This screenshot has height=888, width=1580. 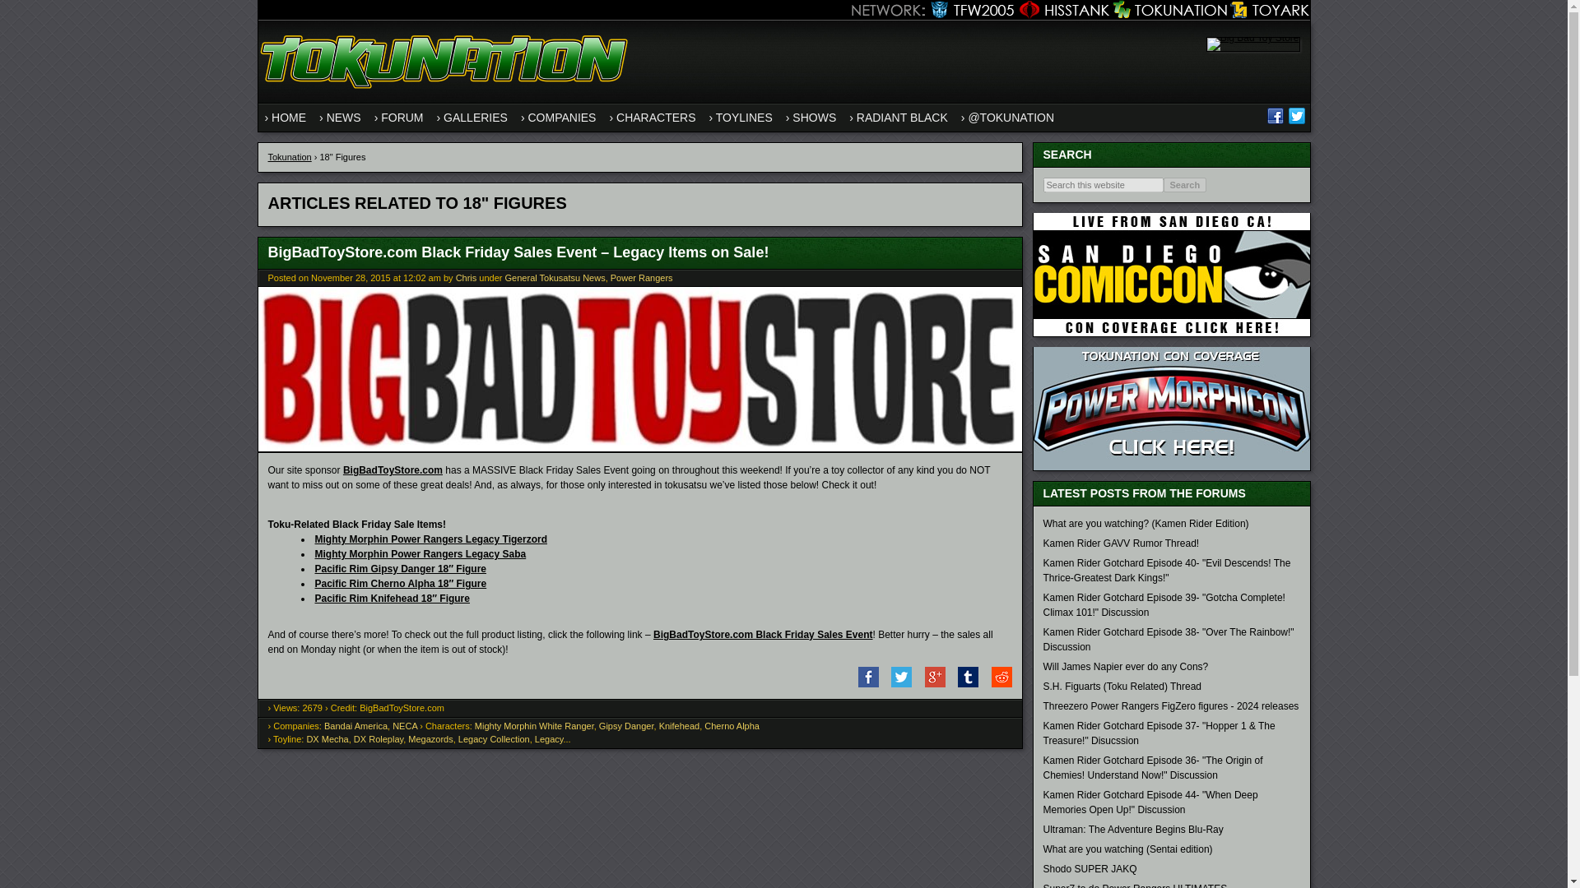 I want to click on Search, so click(x=1185, y=185).